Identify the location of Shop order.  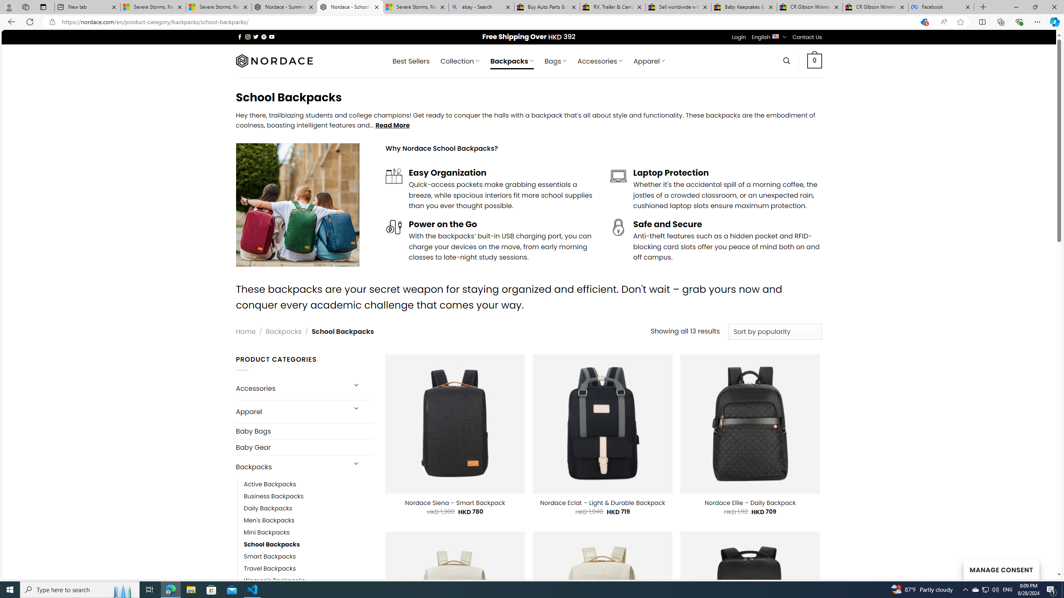
(775, 332).